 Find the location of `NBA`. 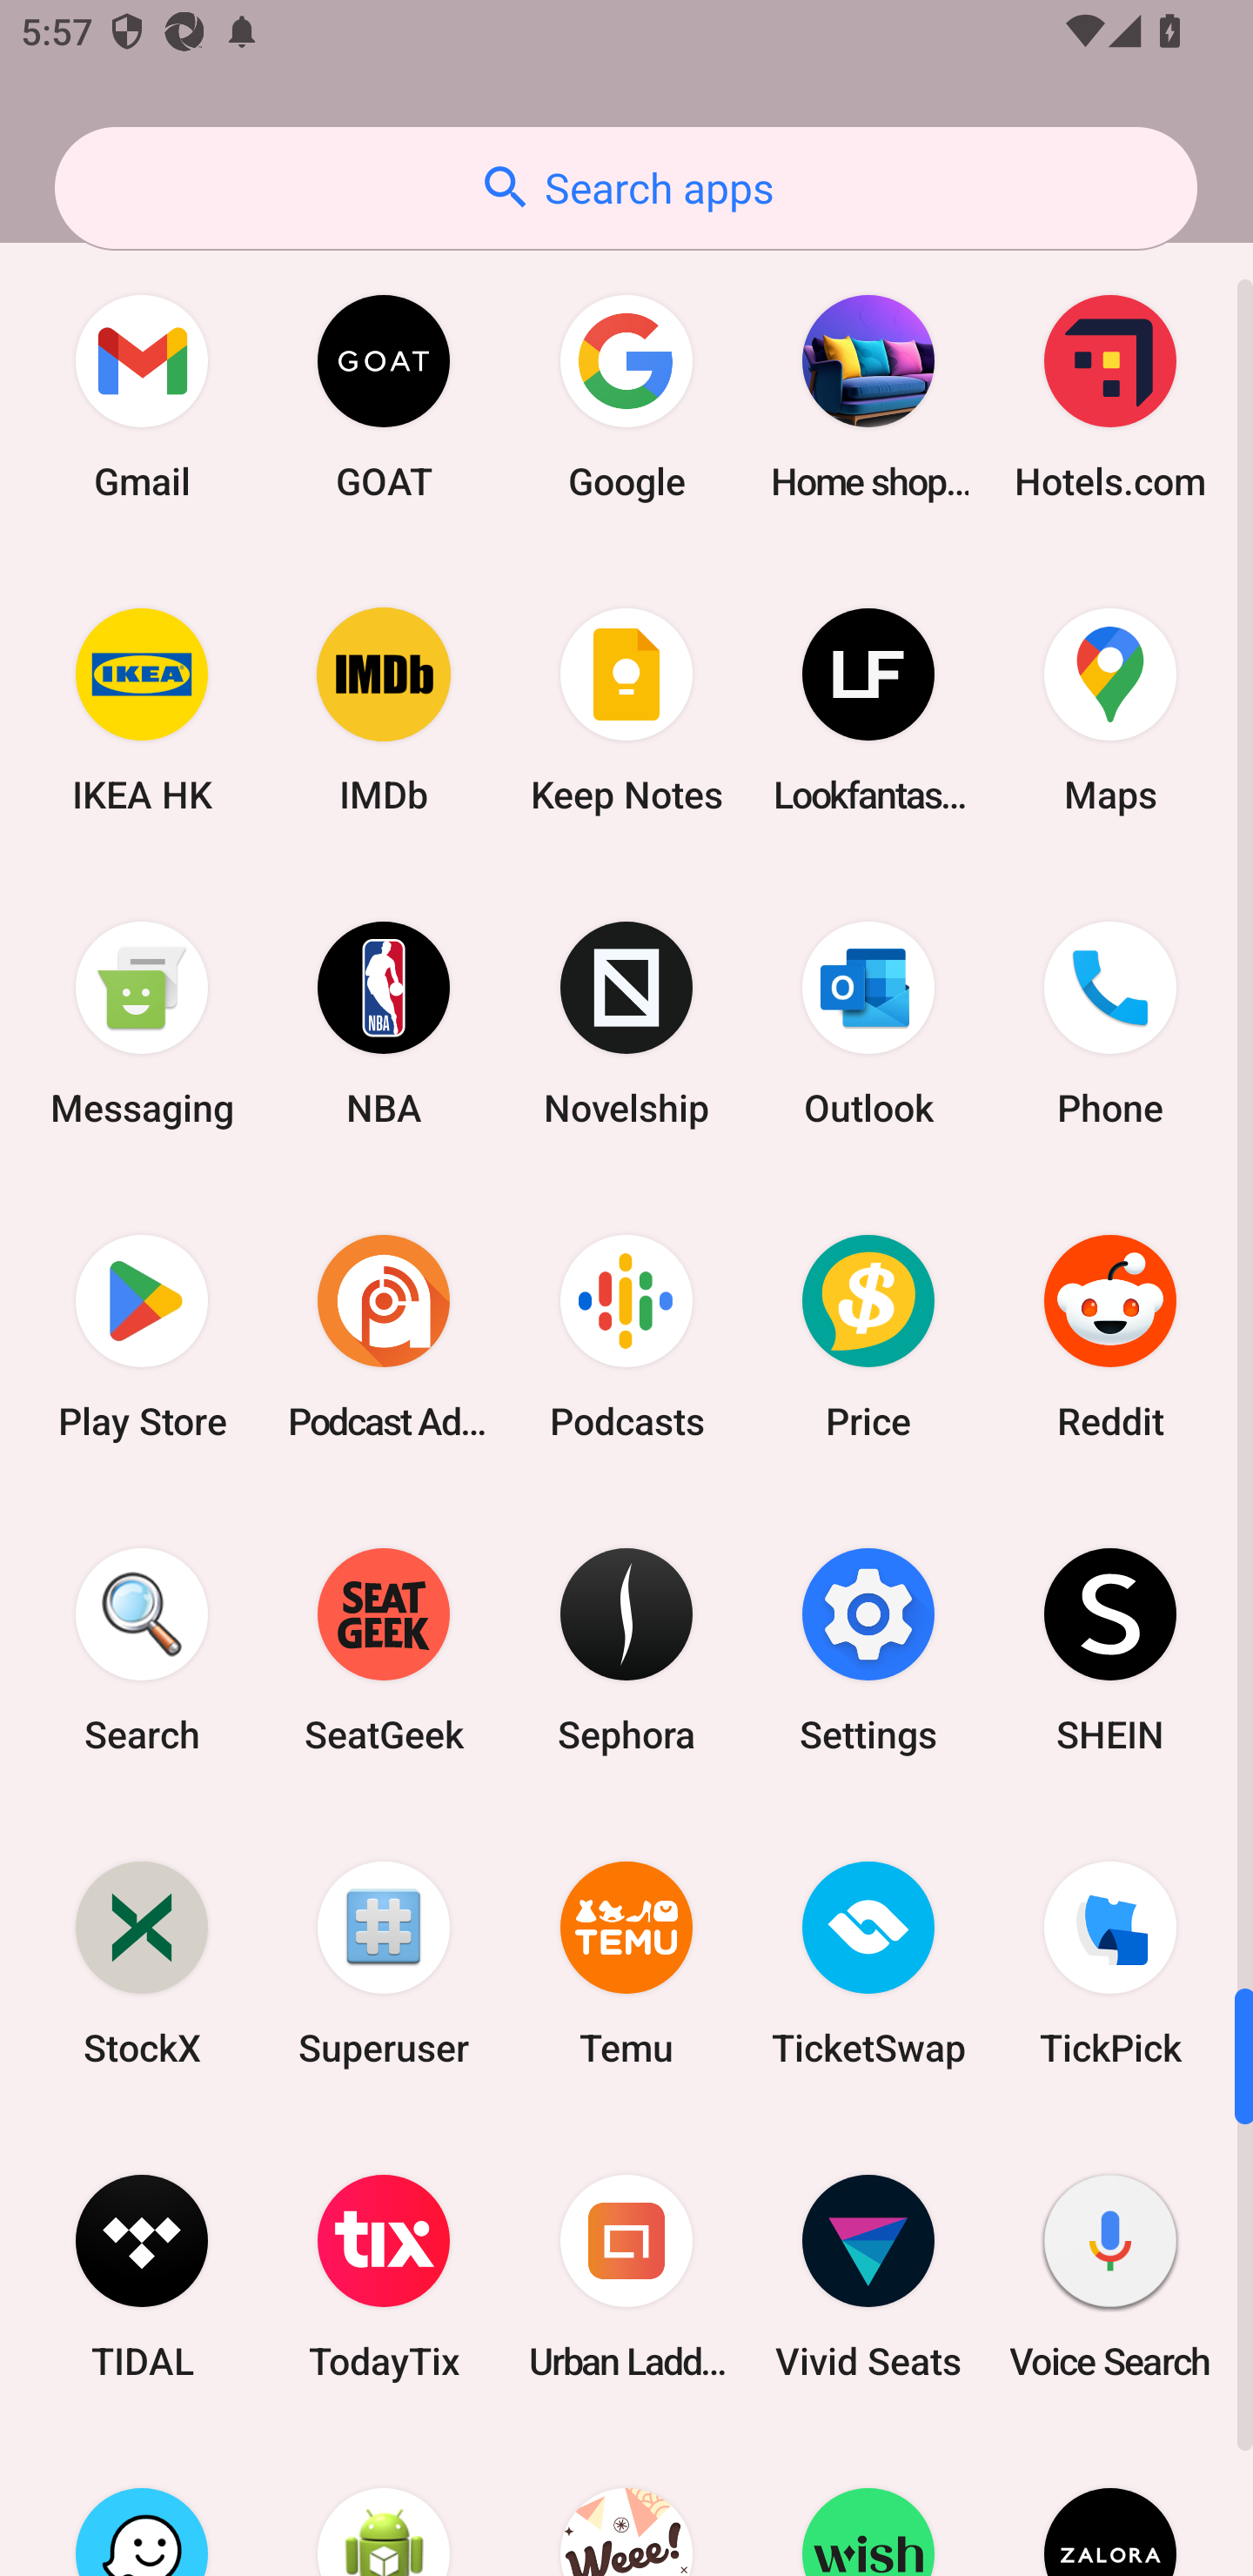

NBA is located at coordinates (384, 1022).